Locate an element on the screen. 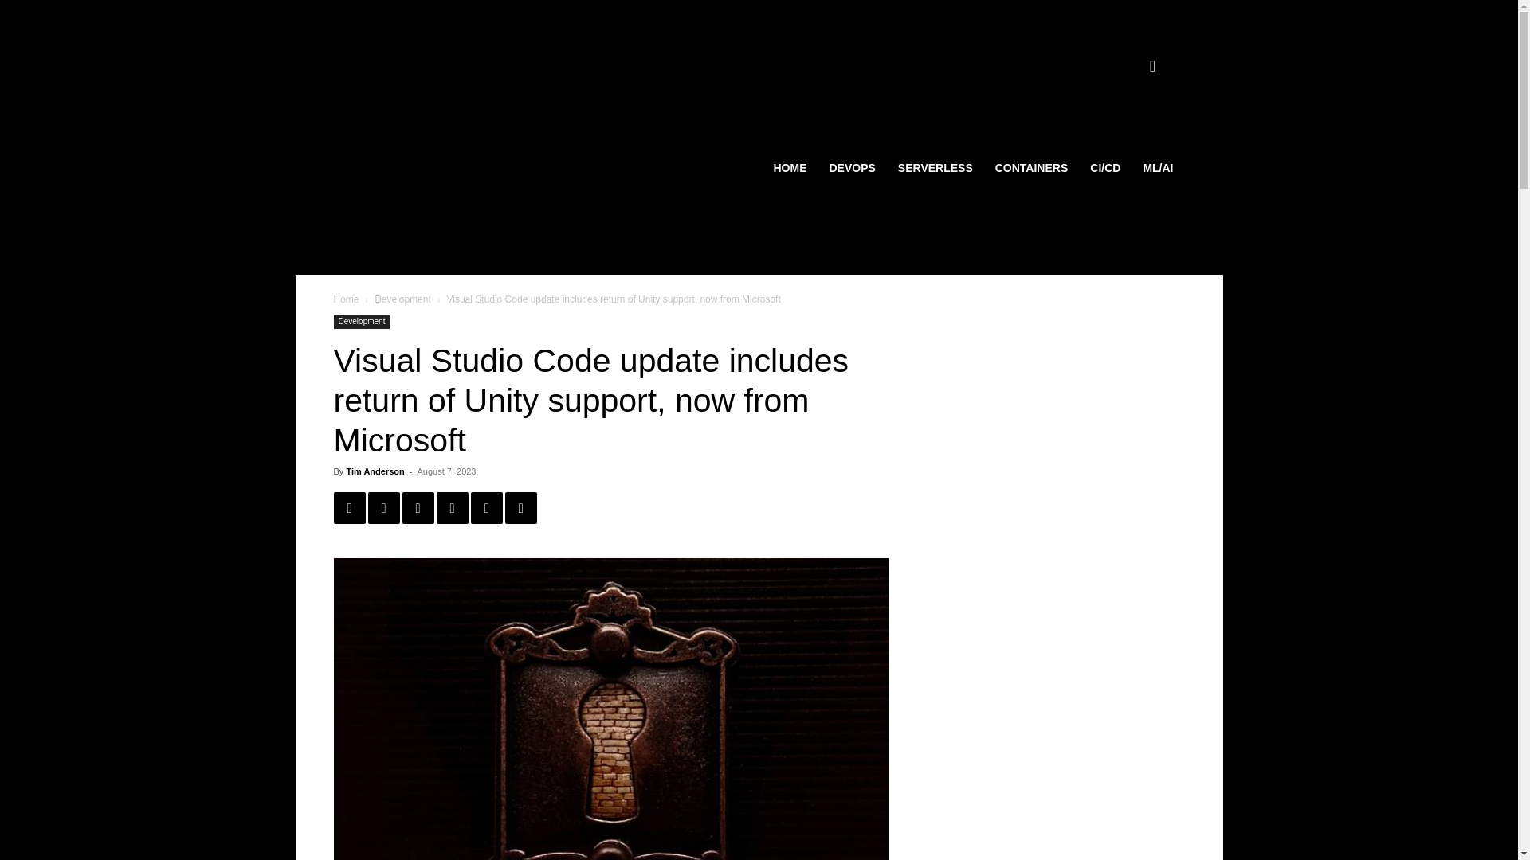 This screenshot has height=860, width=1530. DEVOPS is located at coordinates (851, 167).